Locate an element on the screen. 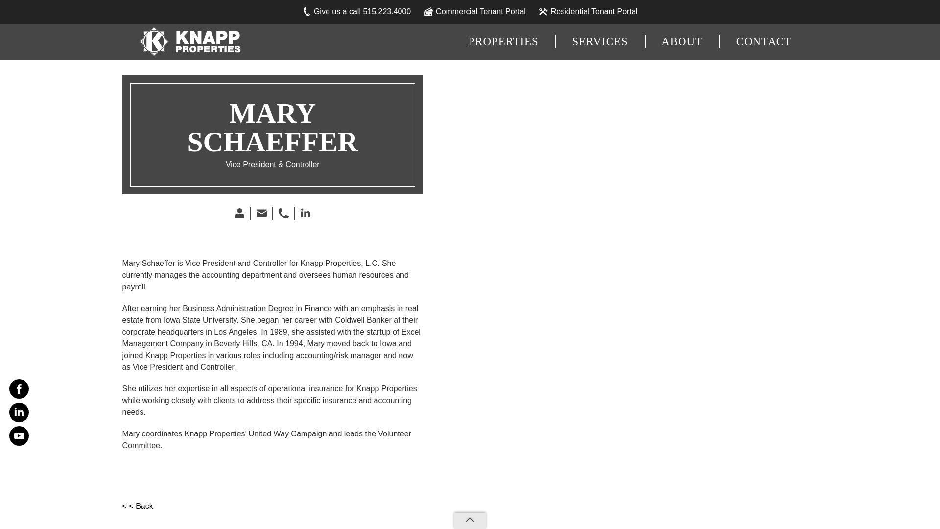 This screenshot has width=940, height=529. Commercial Tenant Portal is located at coordinates (475, 12).